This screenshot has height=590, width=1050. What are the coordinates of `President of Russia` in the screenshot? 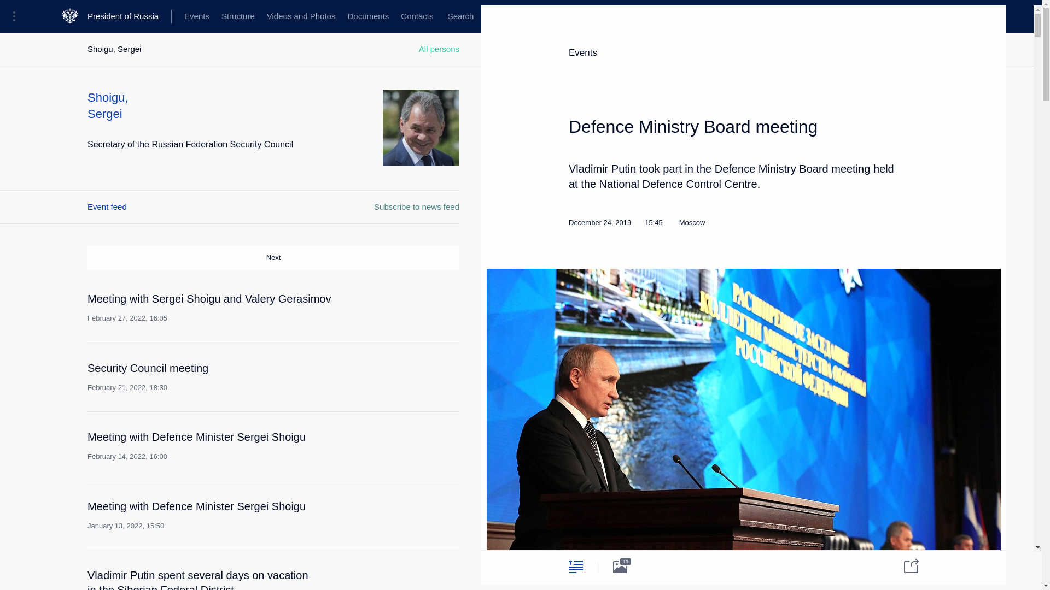 It's located at (367, 16).